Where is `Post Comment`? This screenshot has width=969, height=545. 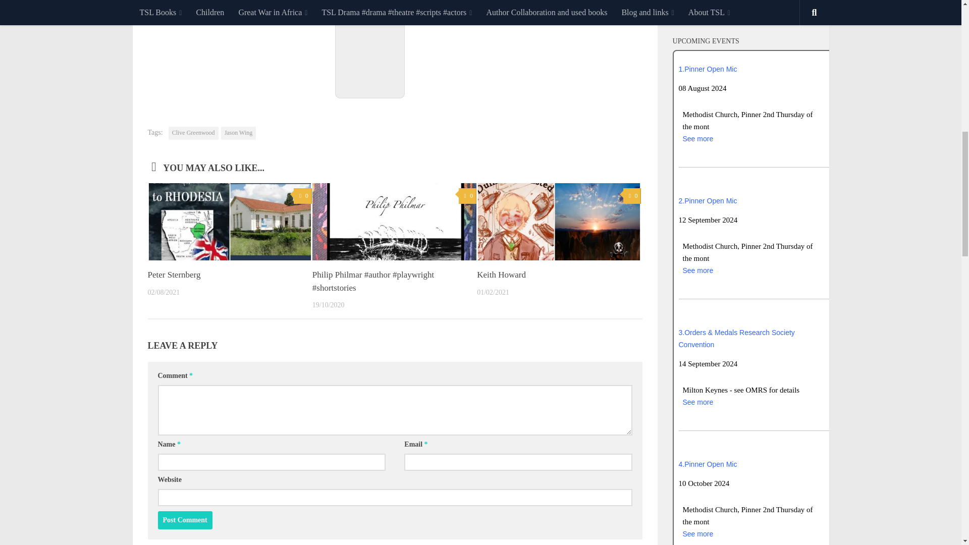
Post Comment is located at coordinates (185, 520).